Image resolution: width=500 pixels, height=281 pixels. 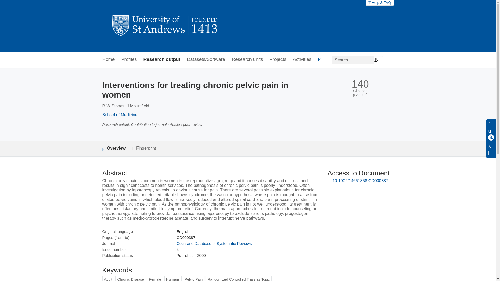 What do you see at coordinates (247, 60) in the screenshot?
I see `Research units` at bounding box center [247, 60].